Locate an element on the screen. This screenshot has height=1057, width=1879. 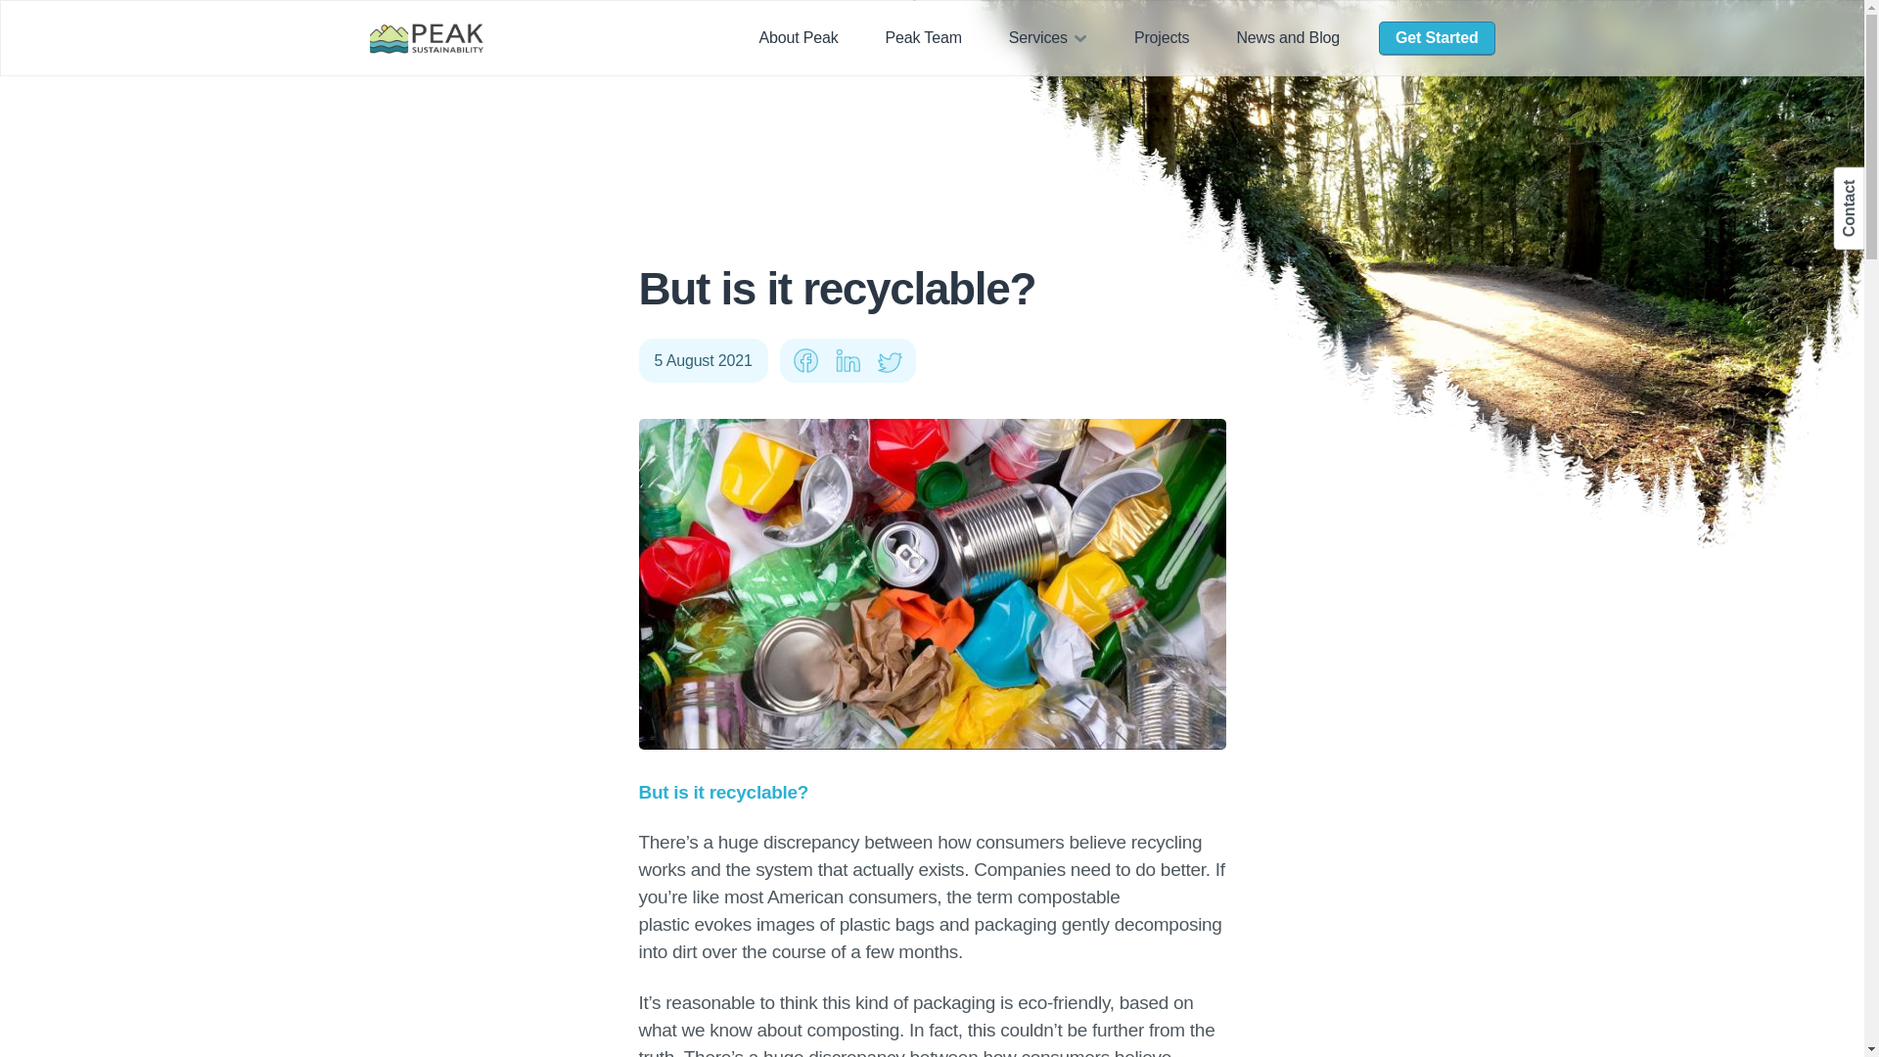
Projects is located at coordinates (1162, 37).